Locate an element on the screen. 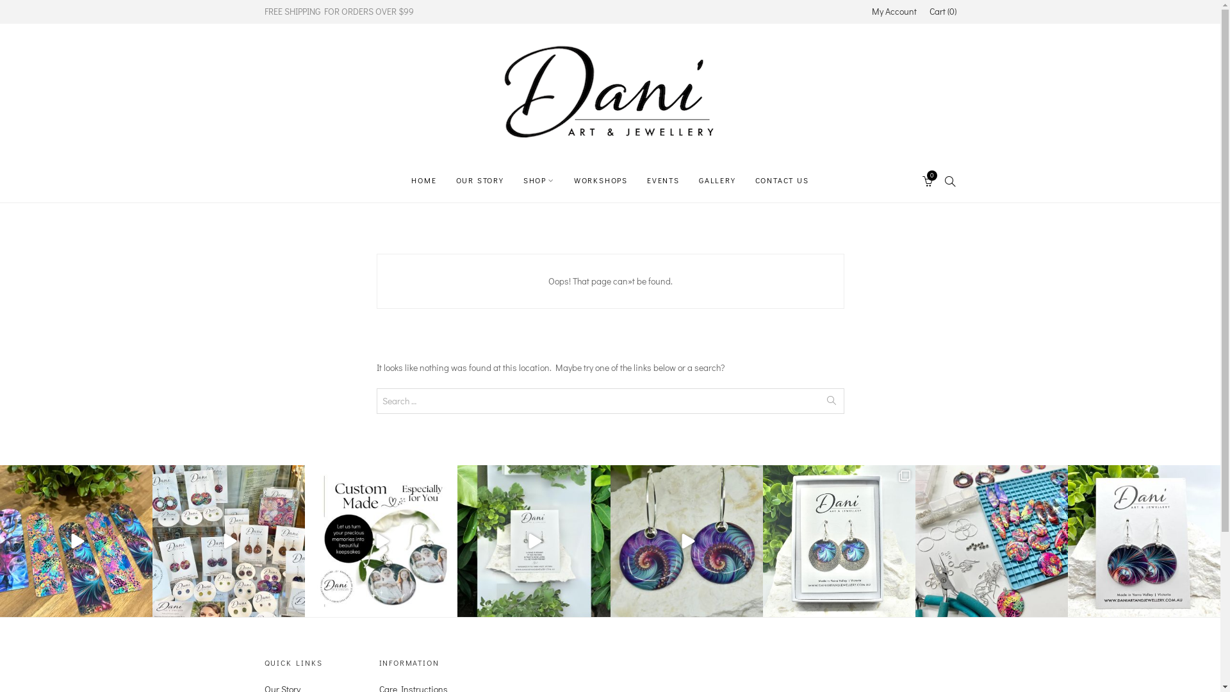 The image size is (1230, 692). GALLERY is located at coordinates (717, 180).